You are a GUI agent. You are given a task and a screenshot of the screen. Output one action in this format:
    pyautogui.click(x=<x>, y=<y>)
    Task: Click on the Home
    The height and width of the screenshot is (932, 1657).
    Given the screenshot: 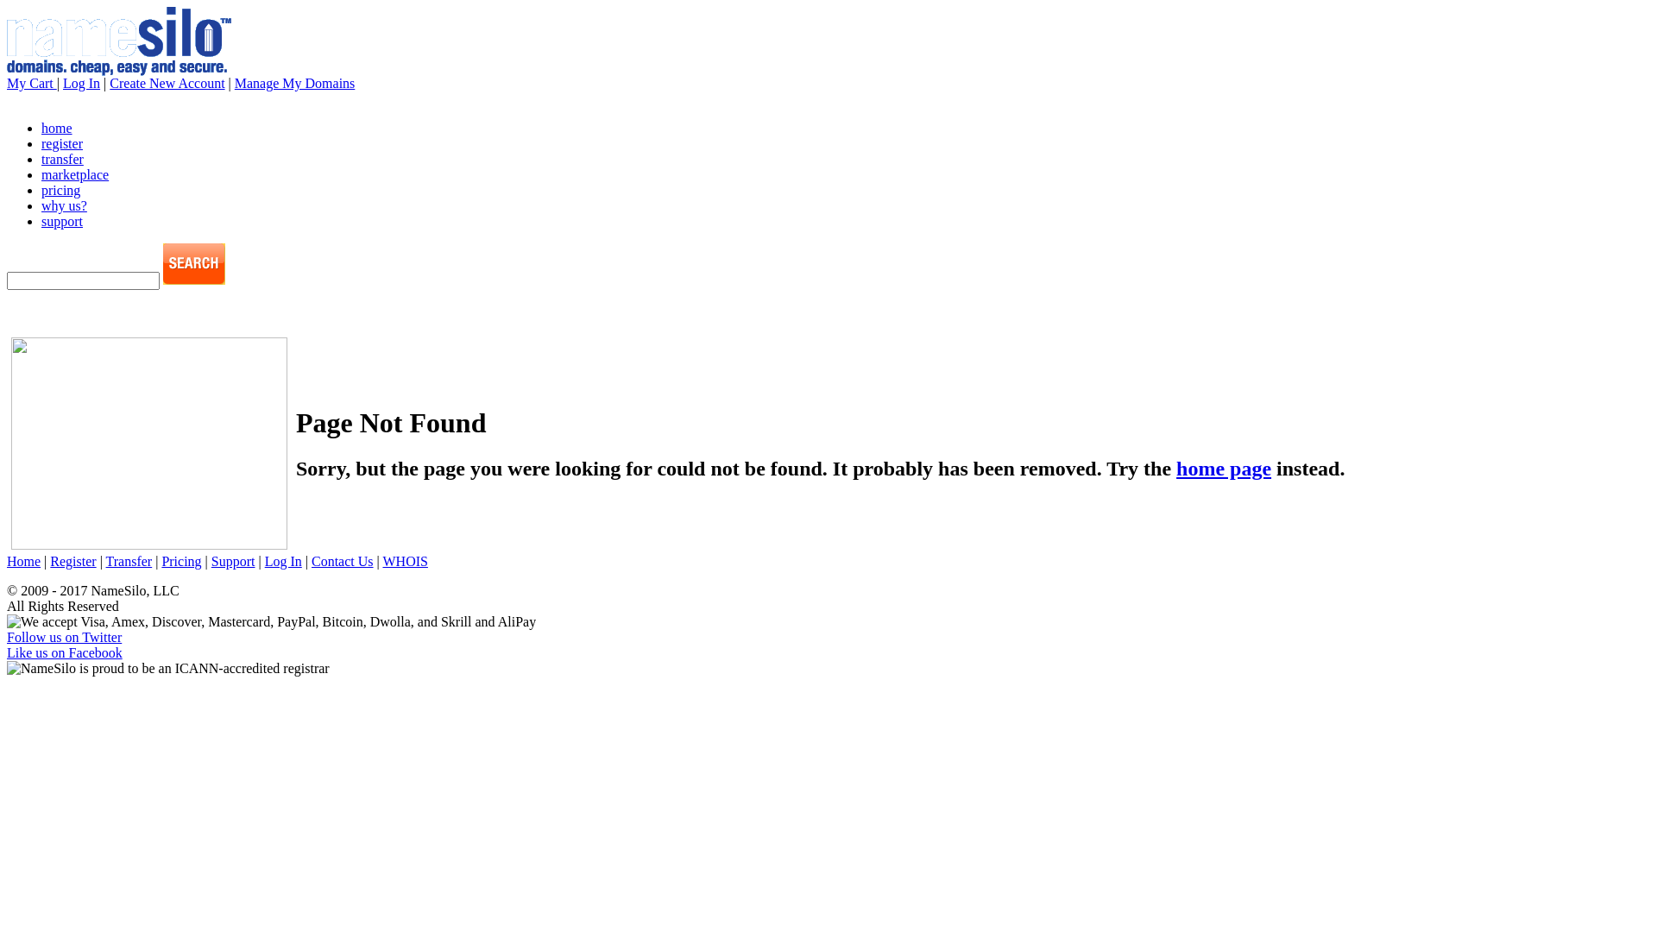 What is the action you would take?
    pyautogui.click(x=24, y=561)
    